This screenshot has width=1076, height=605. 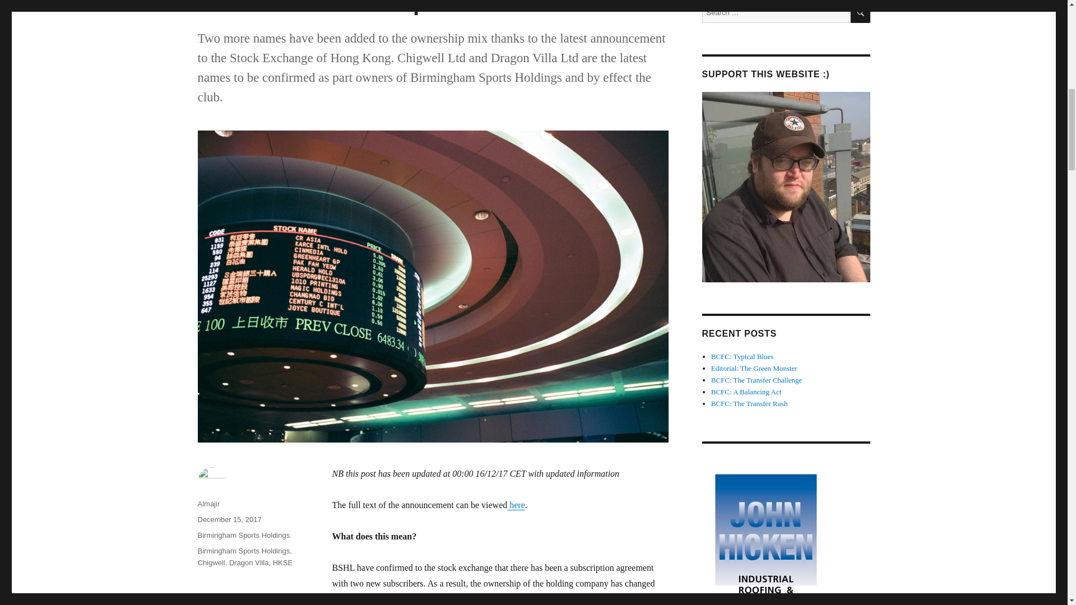 What do you see at coordinates (243, 551) in the screenshot?
I see `Birmingham Sports Holdings` at bounding box center [243, 551].